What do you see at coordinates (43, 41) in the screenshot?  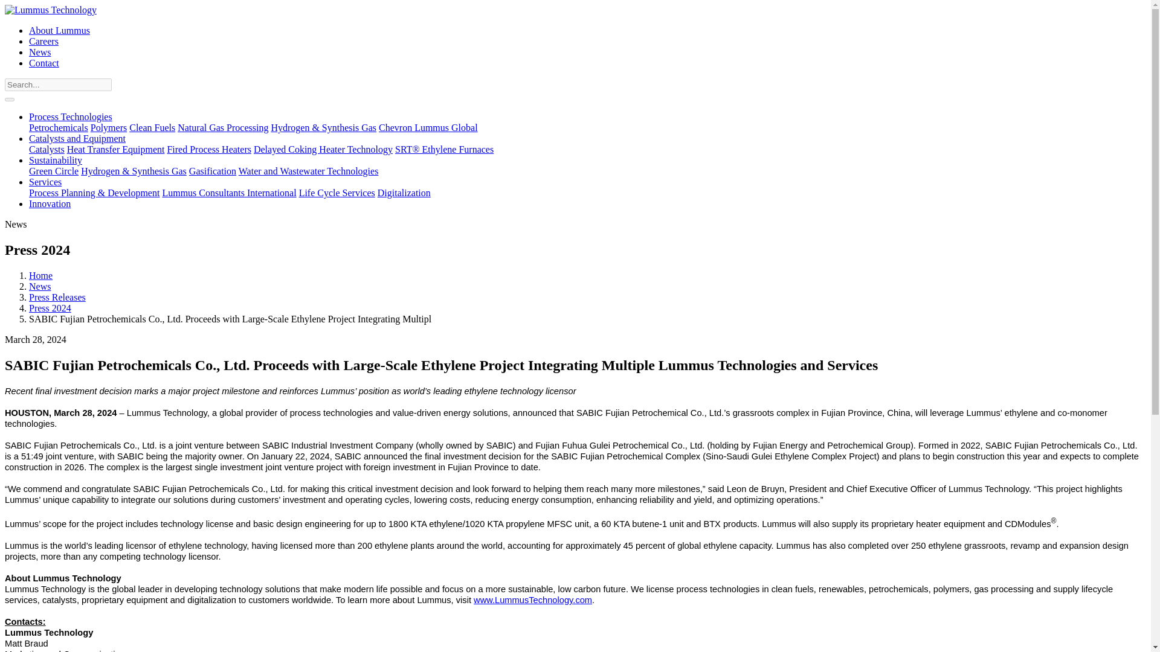 I see `Careers` at bounding box center [43, 41].